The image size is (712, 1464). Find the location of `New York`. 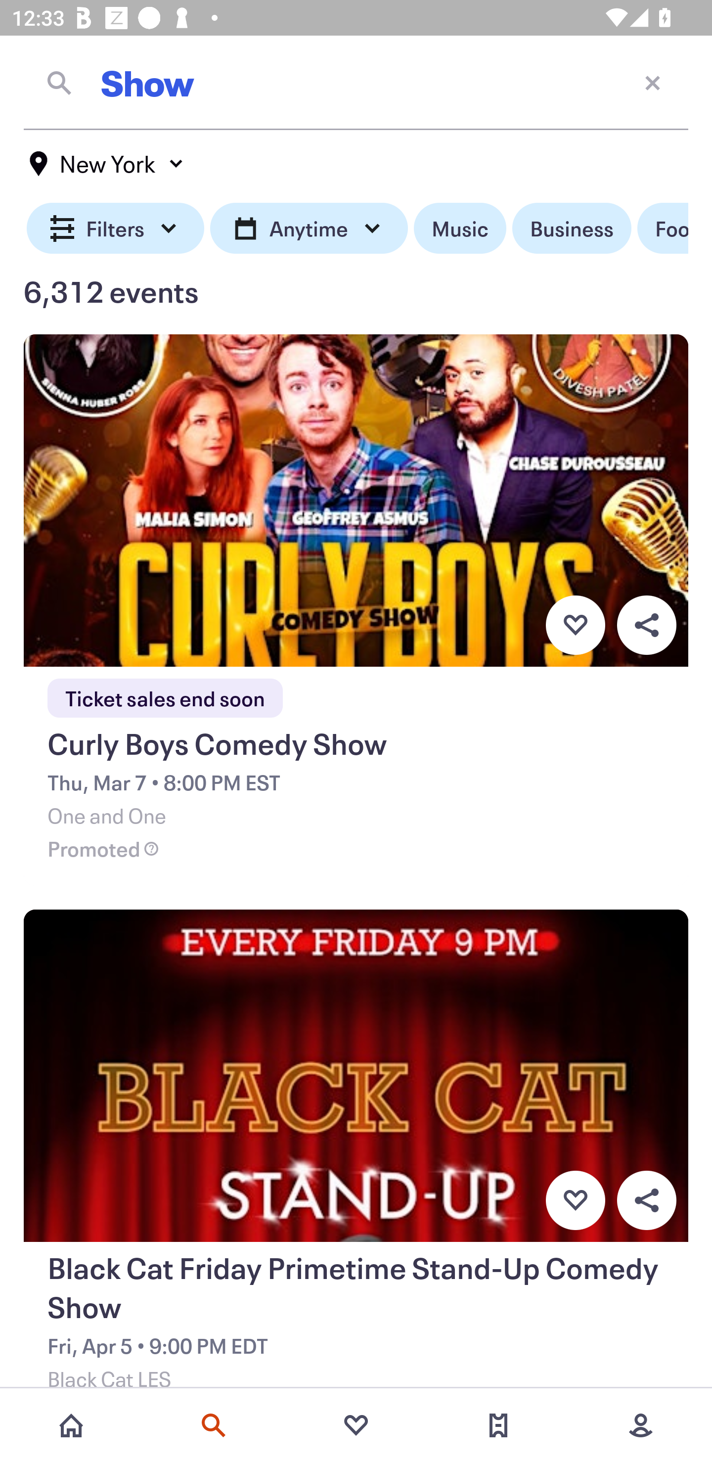

New York is located at coordinates (107, 164).